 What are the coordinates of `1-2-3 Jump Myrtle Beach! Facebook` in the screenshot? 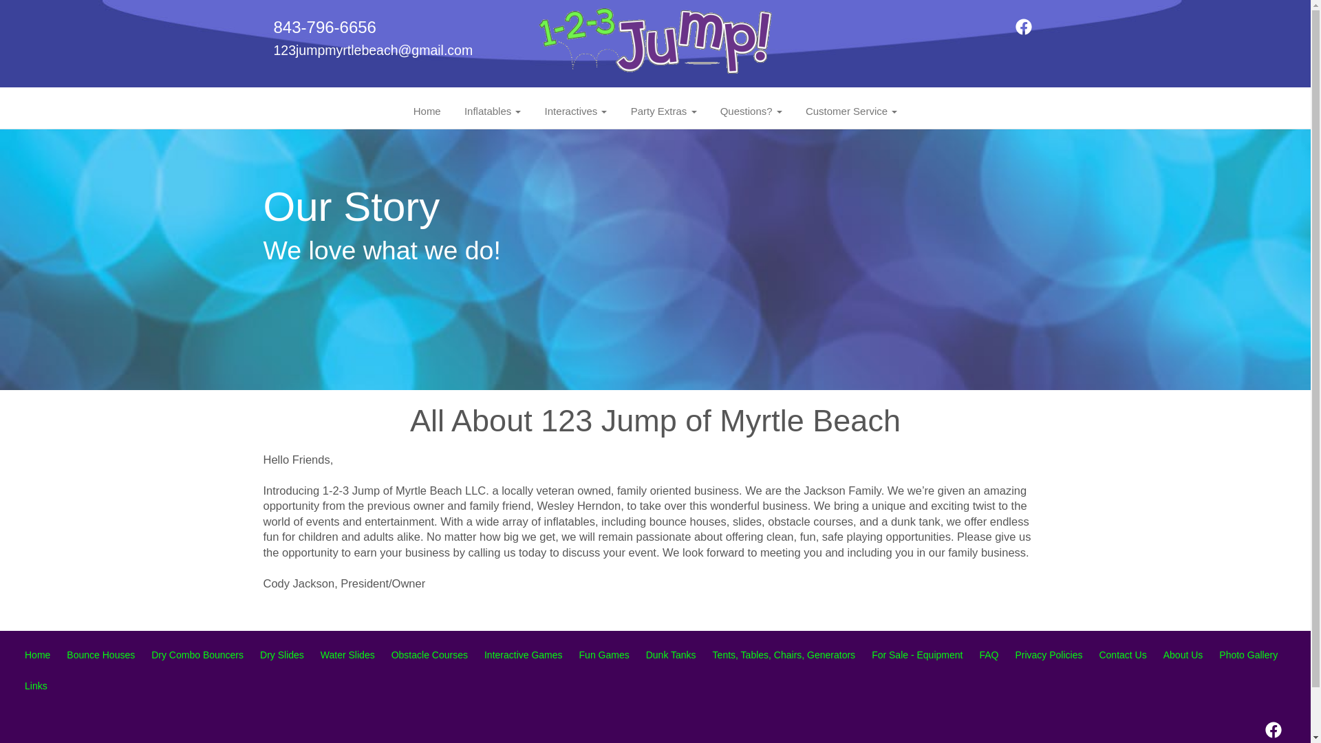 It's located at (1024, 32).